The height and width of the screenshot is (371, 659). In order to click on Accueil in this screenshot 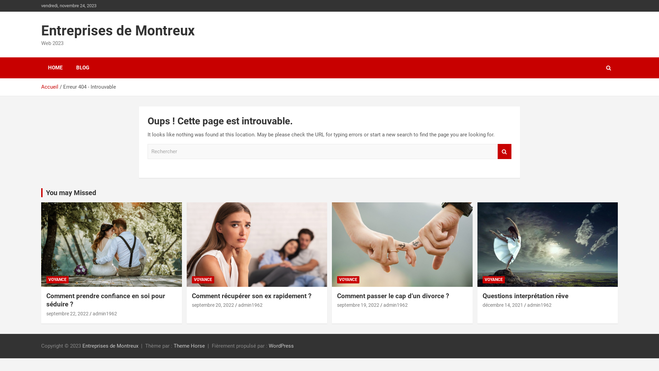, I will do `click(50, 87)`.